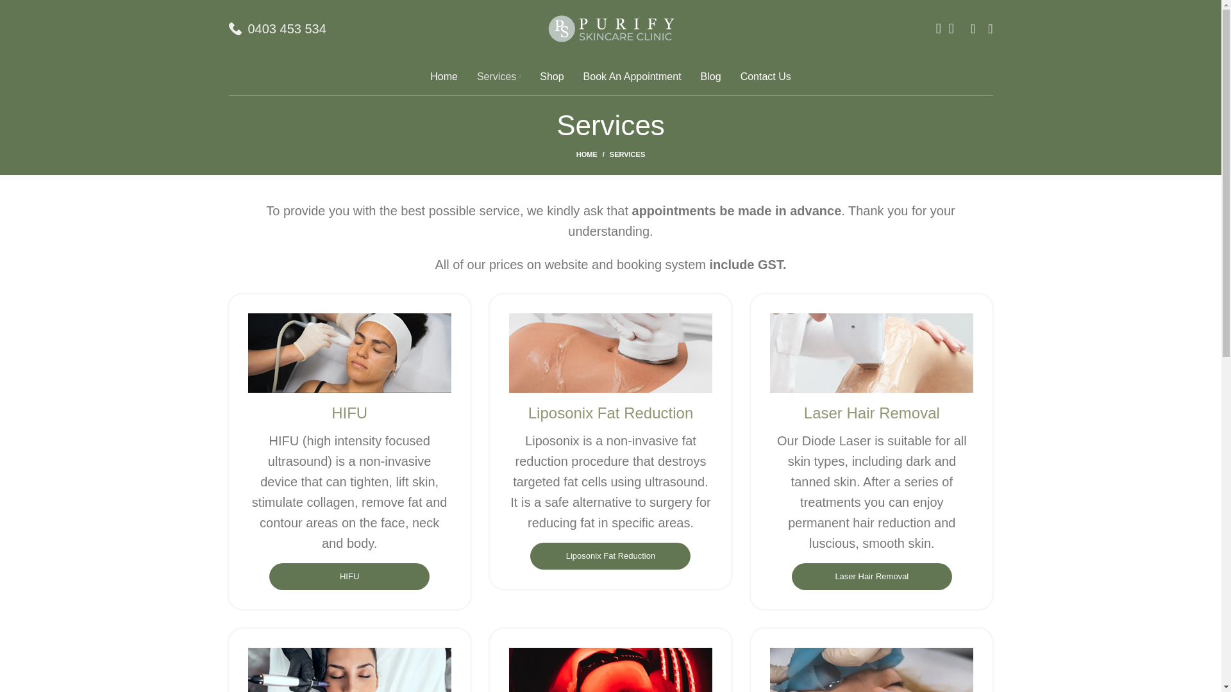  What do you see at coordinates (444, 77) in the screenshot?
I see `Home` at bounding box center [444, 77].